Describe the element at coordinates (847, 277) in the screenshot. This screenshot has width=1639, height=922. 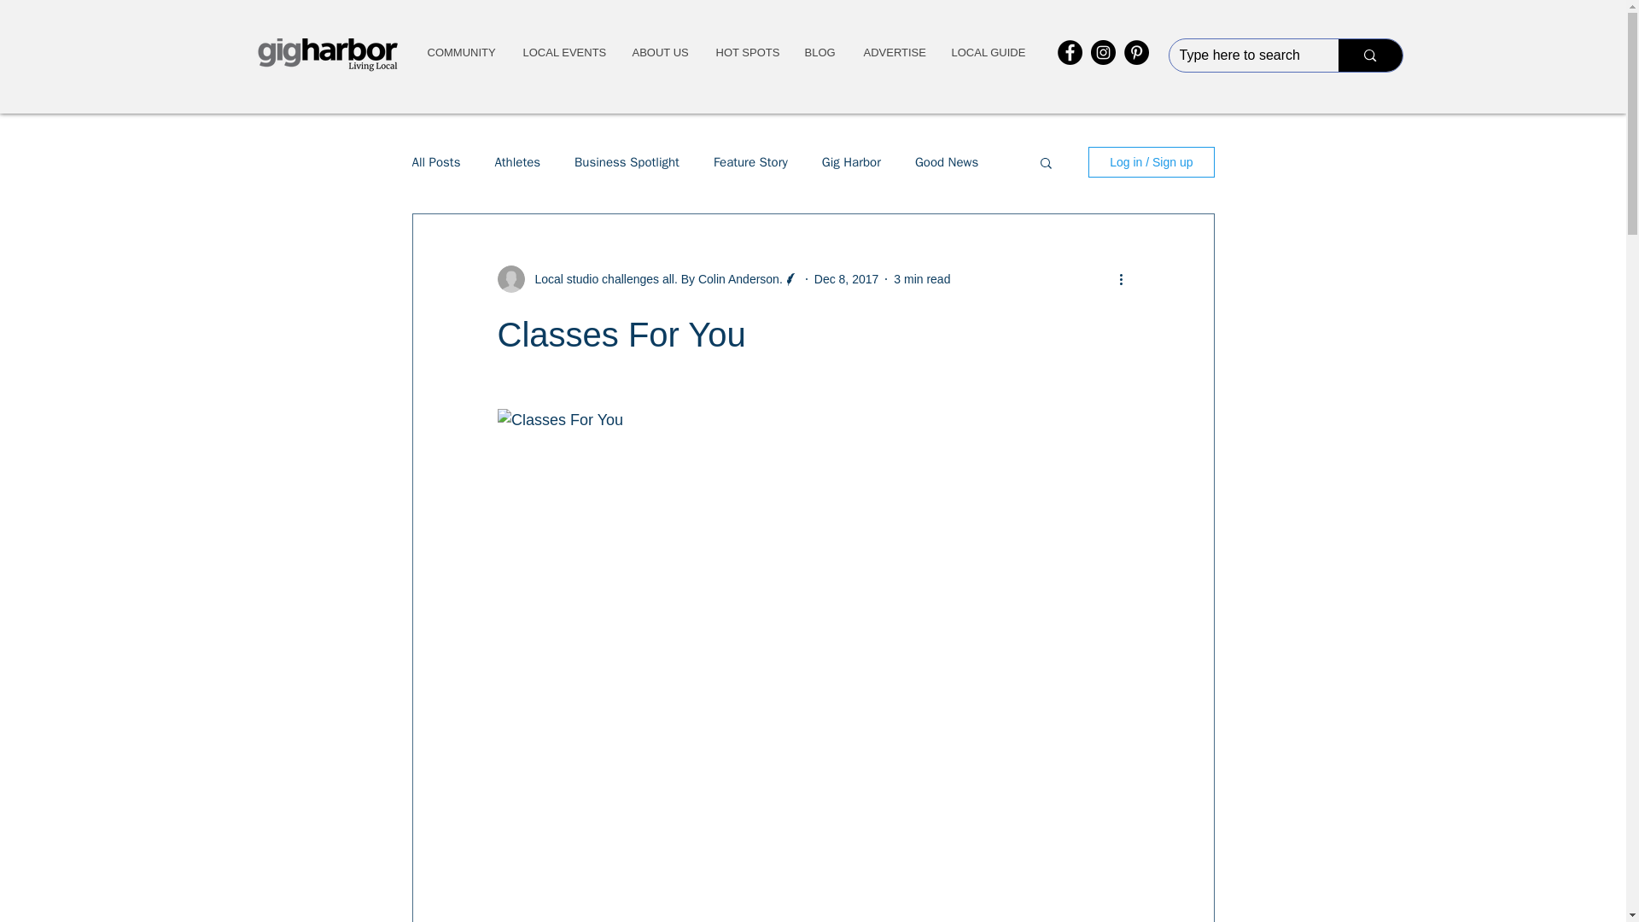
I see `Dec 8, 2017` at that location.